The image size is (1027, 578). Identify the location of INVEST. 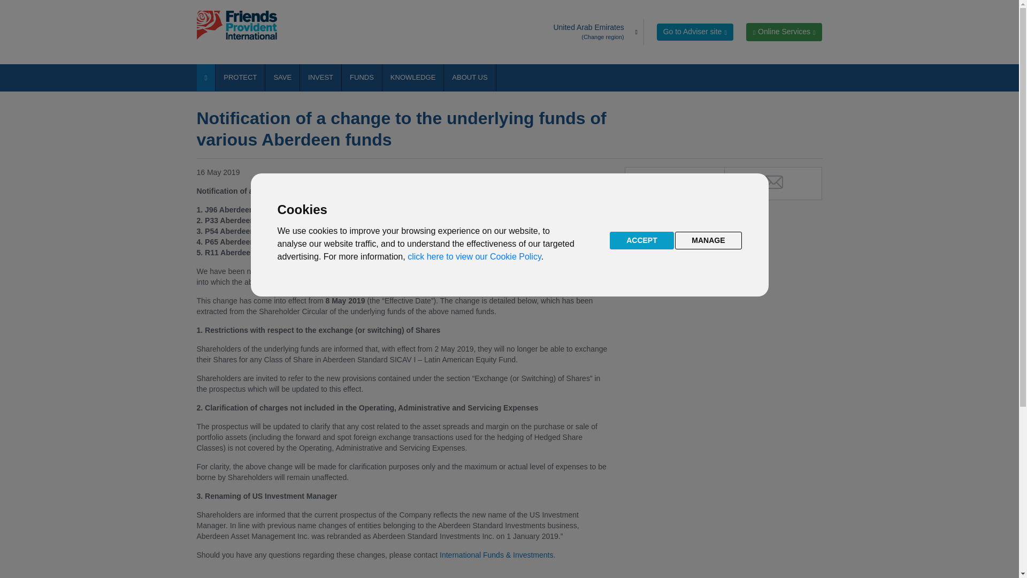
(320, 77).